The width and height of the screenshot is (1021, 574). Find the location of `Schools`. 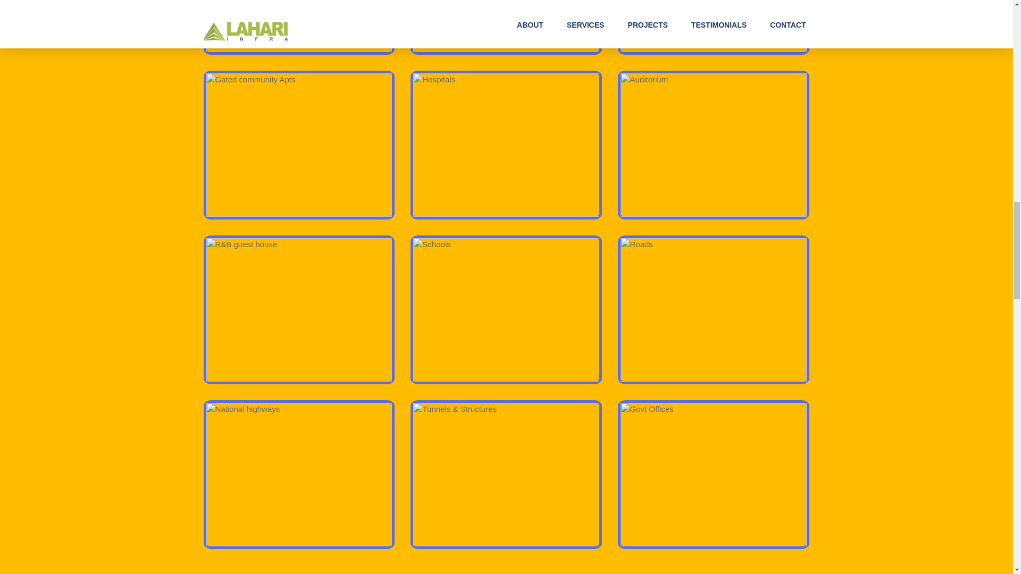

Schools is located at coordinates (506, 310).